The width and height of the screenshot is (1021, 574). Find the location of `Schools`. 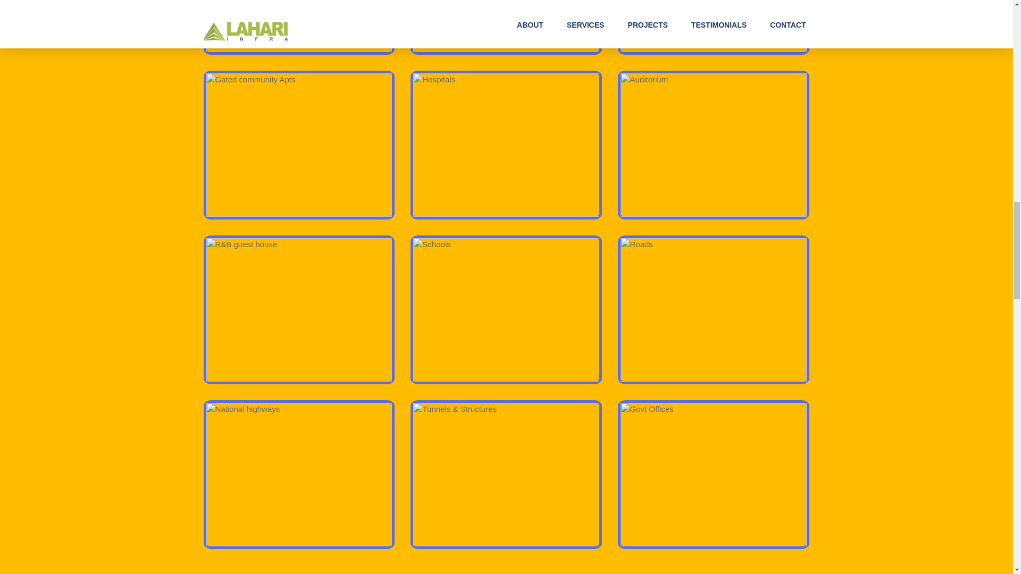

Schools is located at coordinates (506, 310).